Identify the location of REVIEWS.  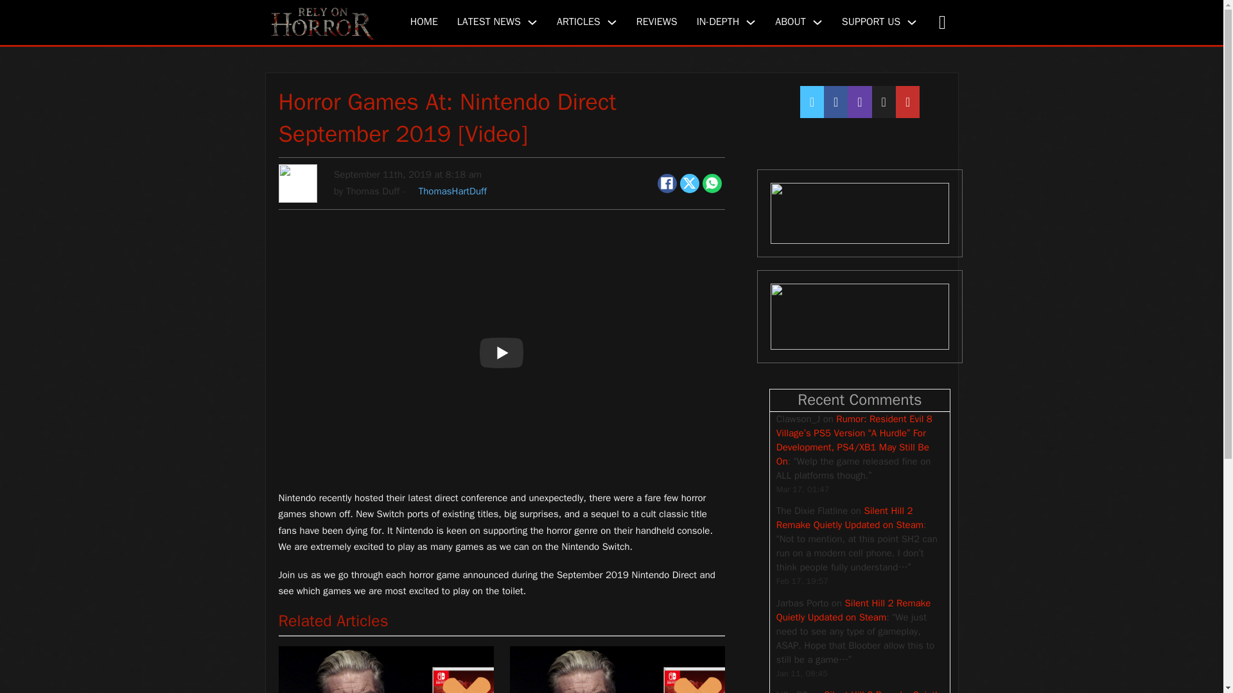
(656, 22).